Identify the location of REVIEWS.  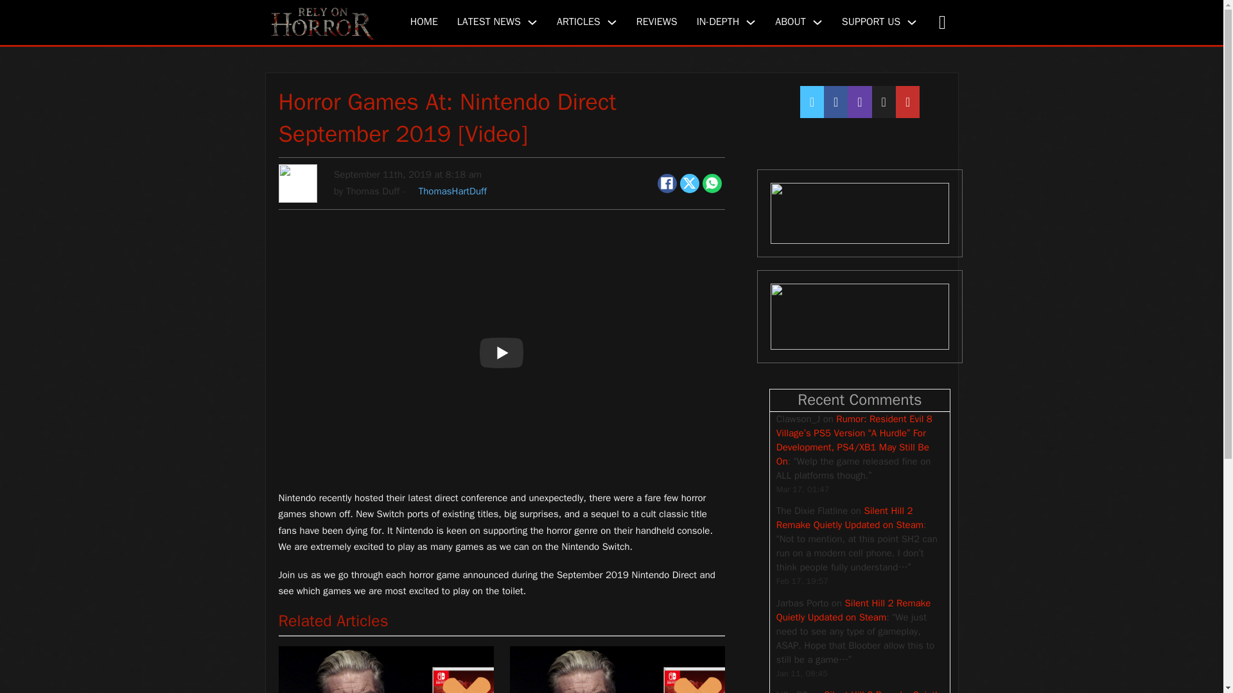
(656, 22).